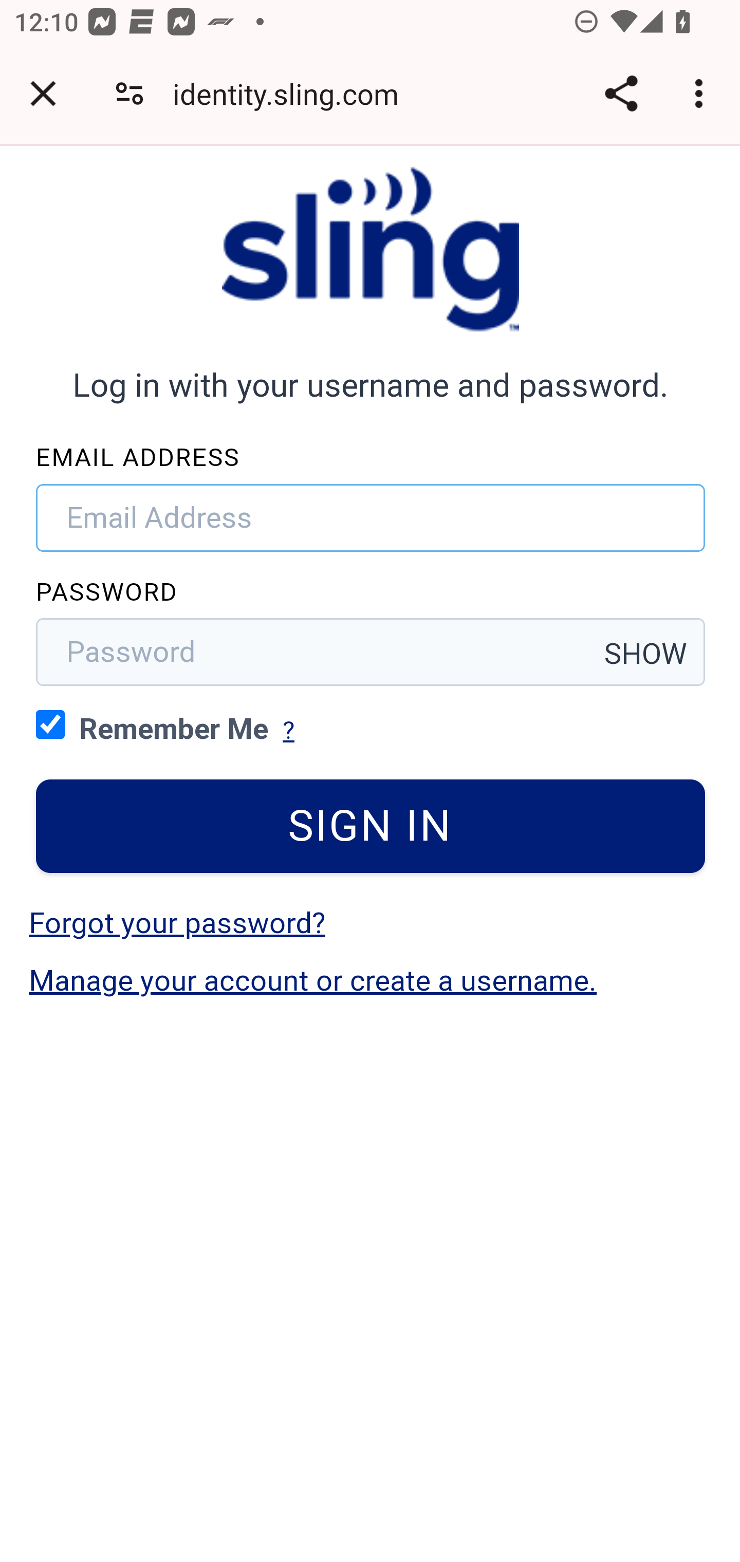 The height and width of the screenshot is (1562, 740). What do you see at coordinates (646, 654) in the screenshot?
I see `SHOW` at bounding box center [646, 654].